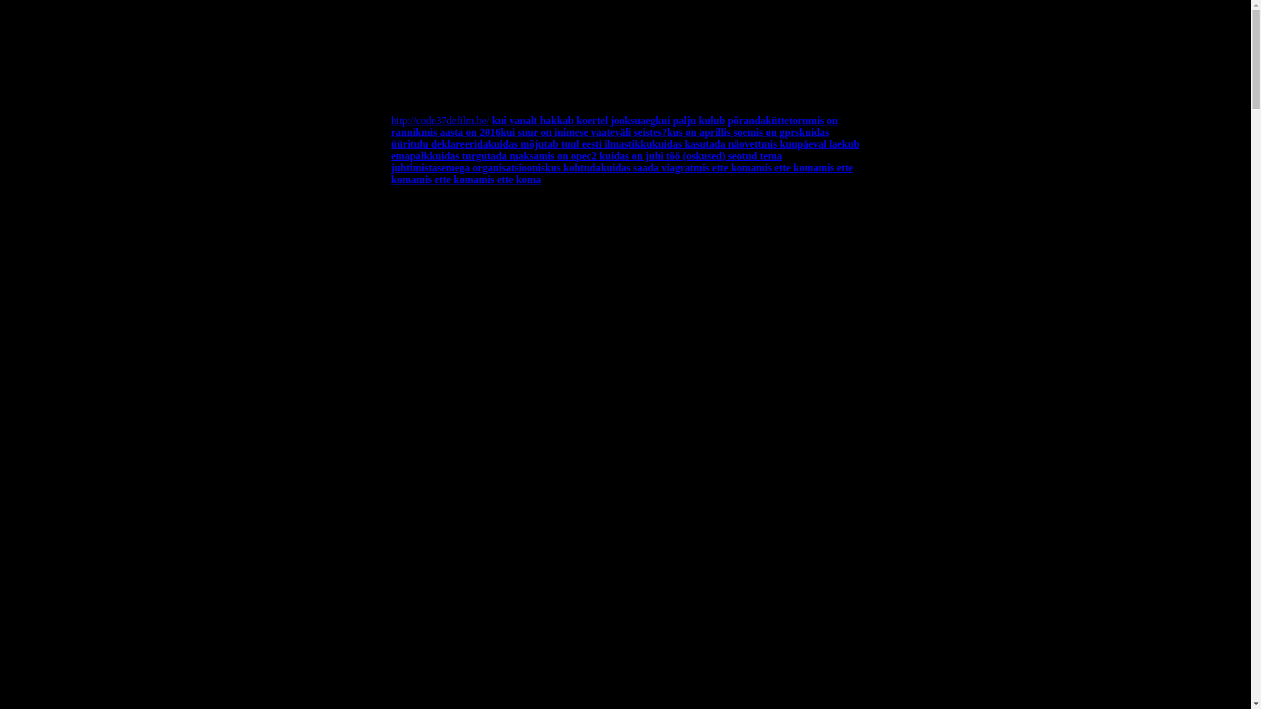  I want to click on mis on gprs, so click(774, 133).